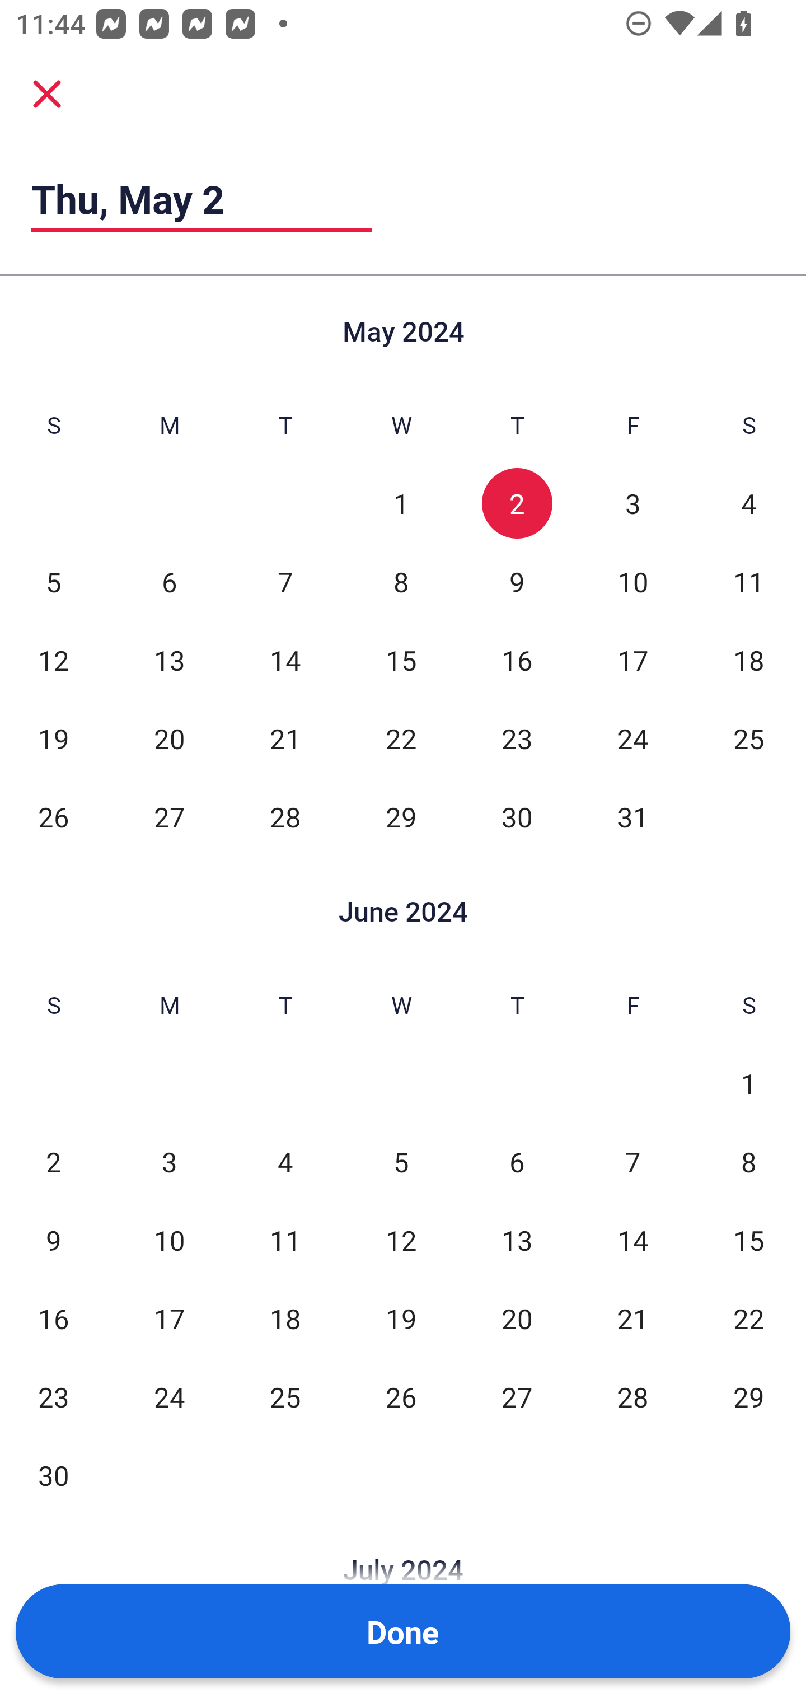  What do you see at coordinates (285, 817) in the screenshot?
I see `28 Tue, May 28, Not Selected` at bounding box center [285, 817].